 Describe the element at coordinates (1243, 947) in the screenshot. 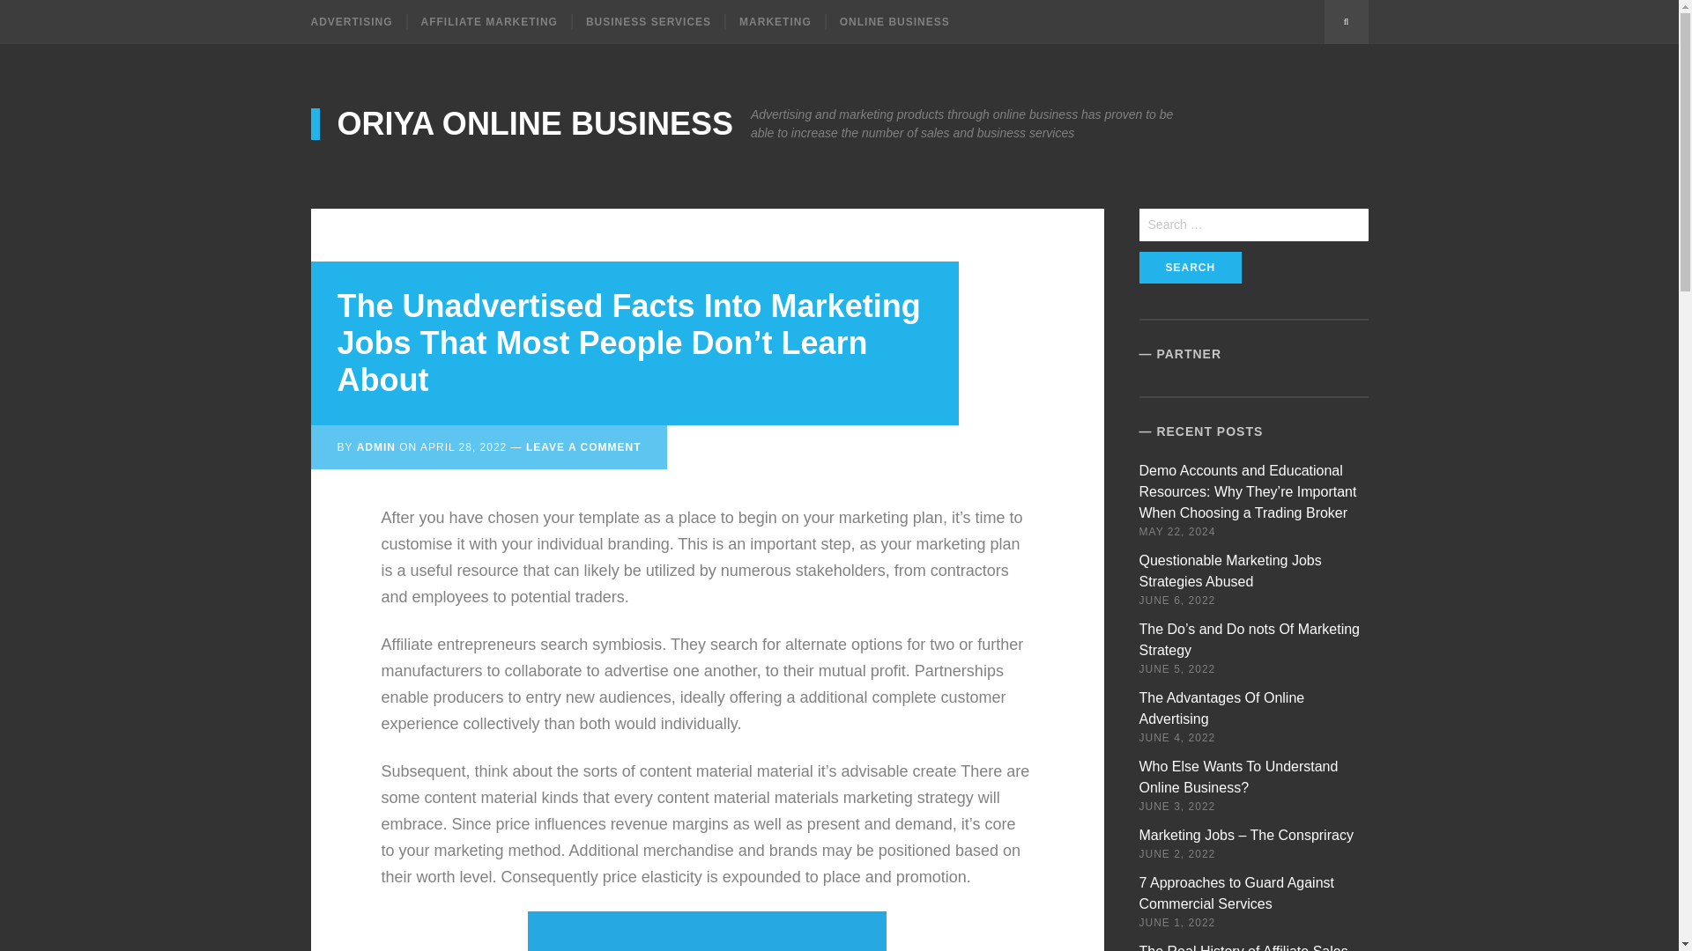

I see `The Real History of Affiliate Sales Refuted` at that location.